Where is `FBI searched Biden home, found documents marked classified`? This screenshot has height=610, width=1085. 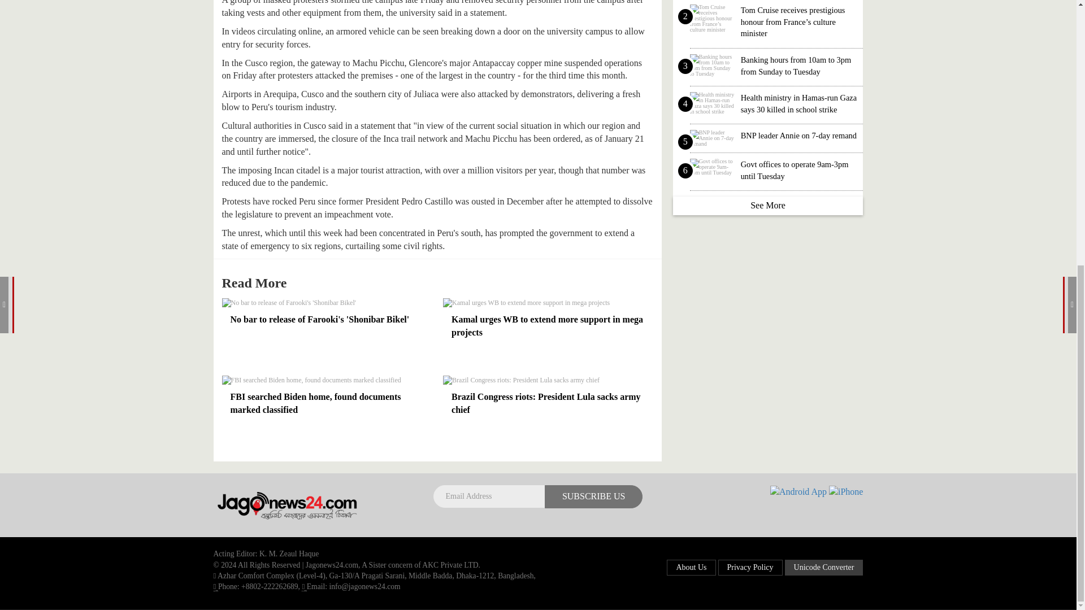
FBI searched Biden home, found documents marked classified is located at coordinates (327, 403).